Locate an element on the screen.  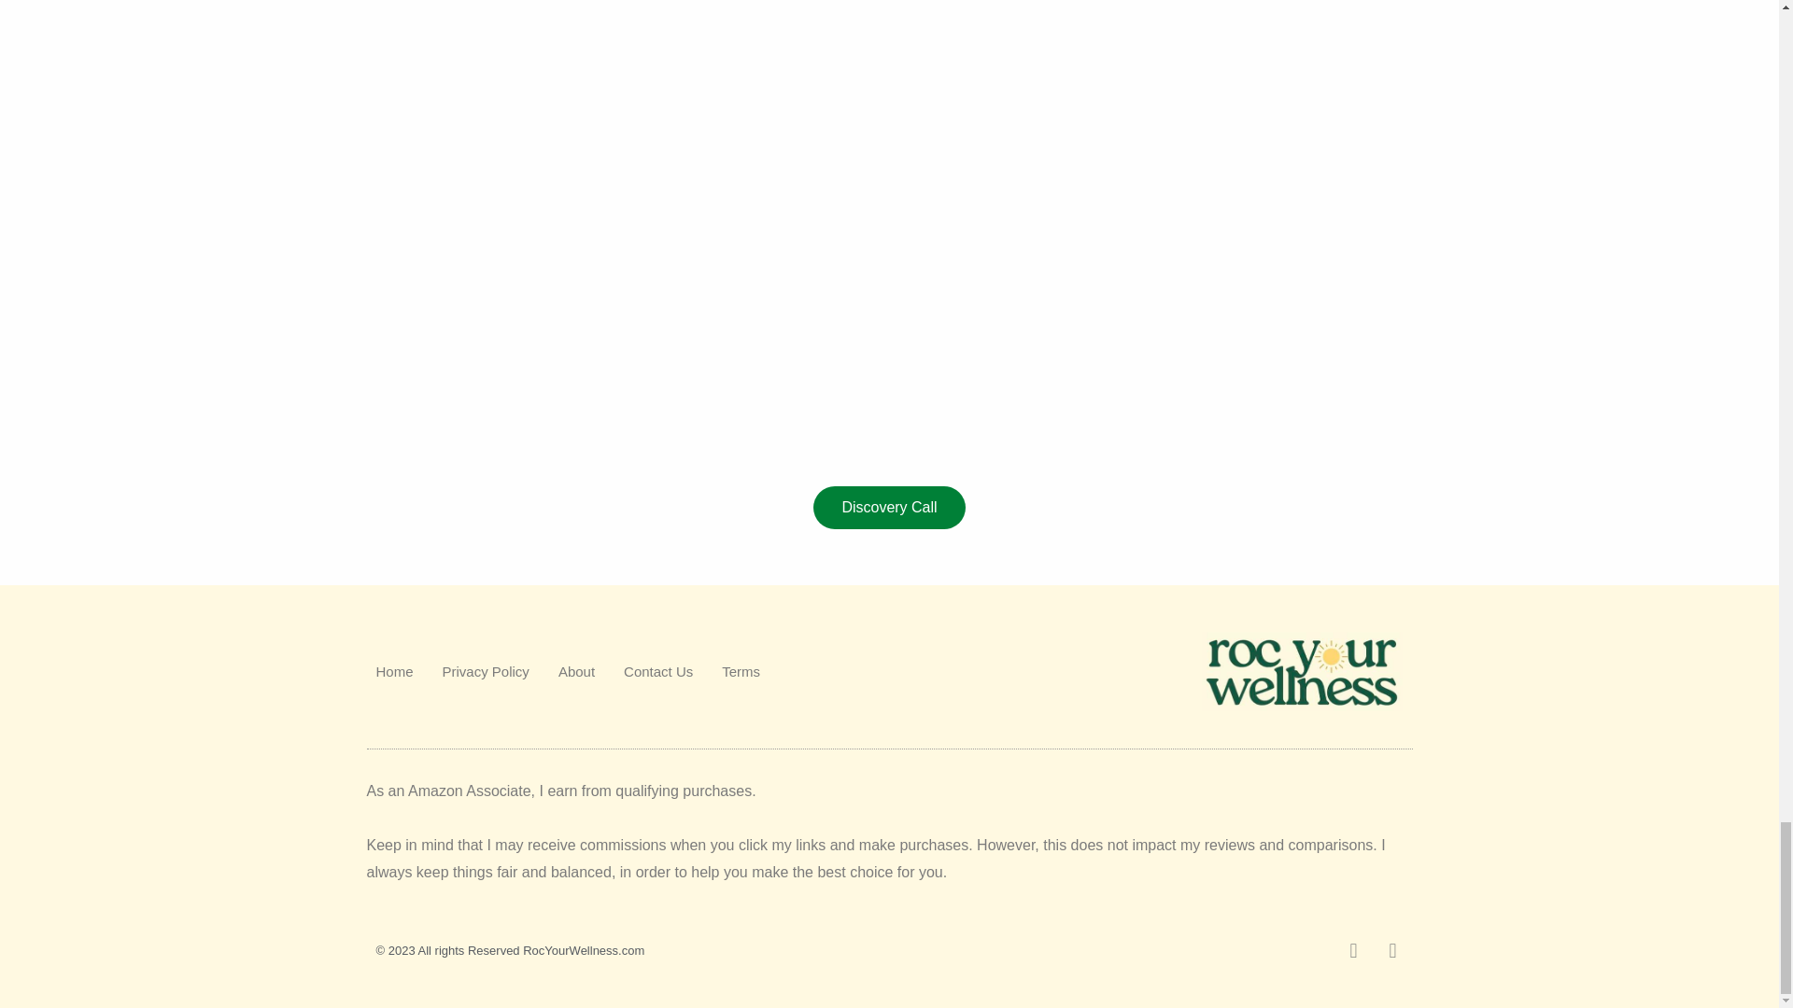
Discovery Call is located at coordinates (889, 508).